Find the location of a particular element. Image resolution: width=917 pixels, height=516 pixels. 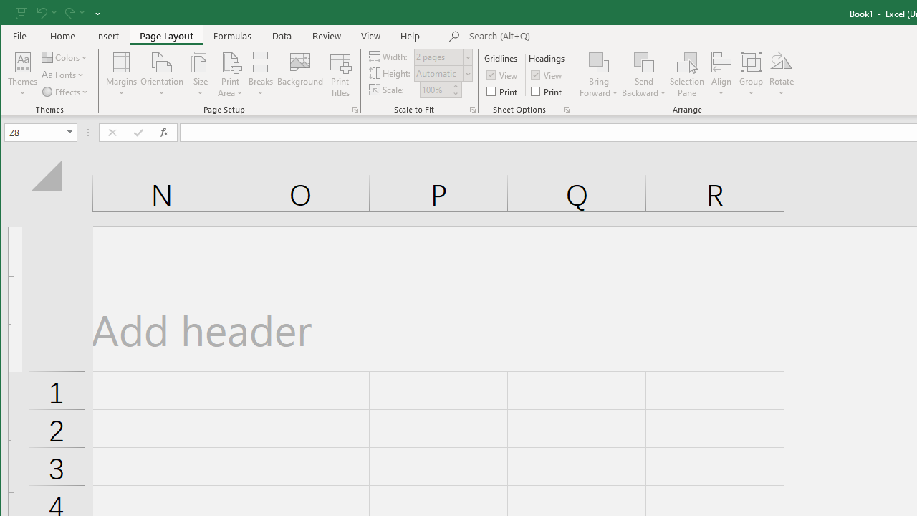

Colors is located at coordinates (66, 57).